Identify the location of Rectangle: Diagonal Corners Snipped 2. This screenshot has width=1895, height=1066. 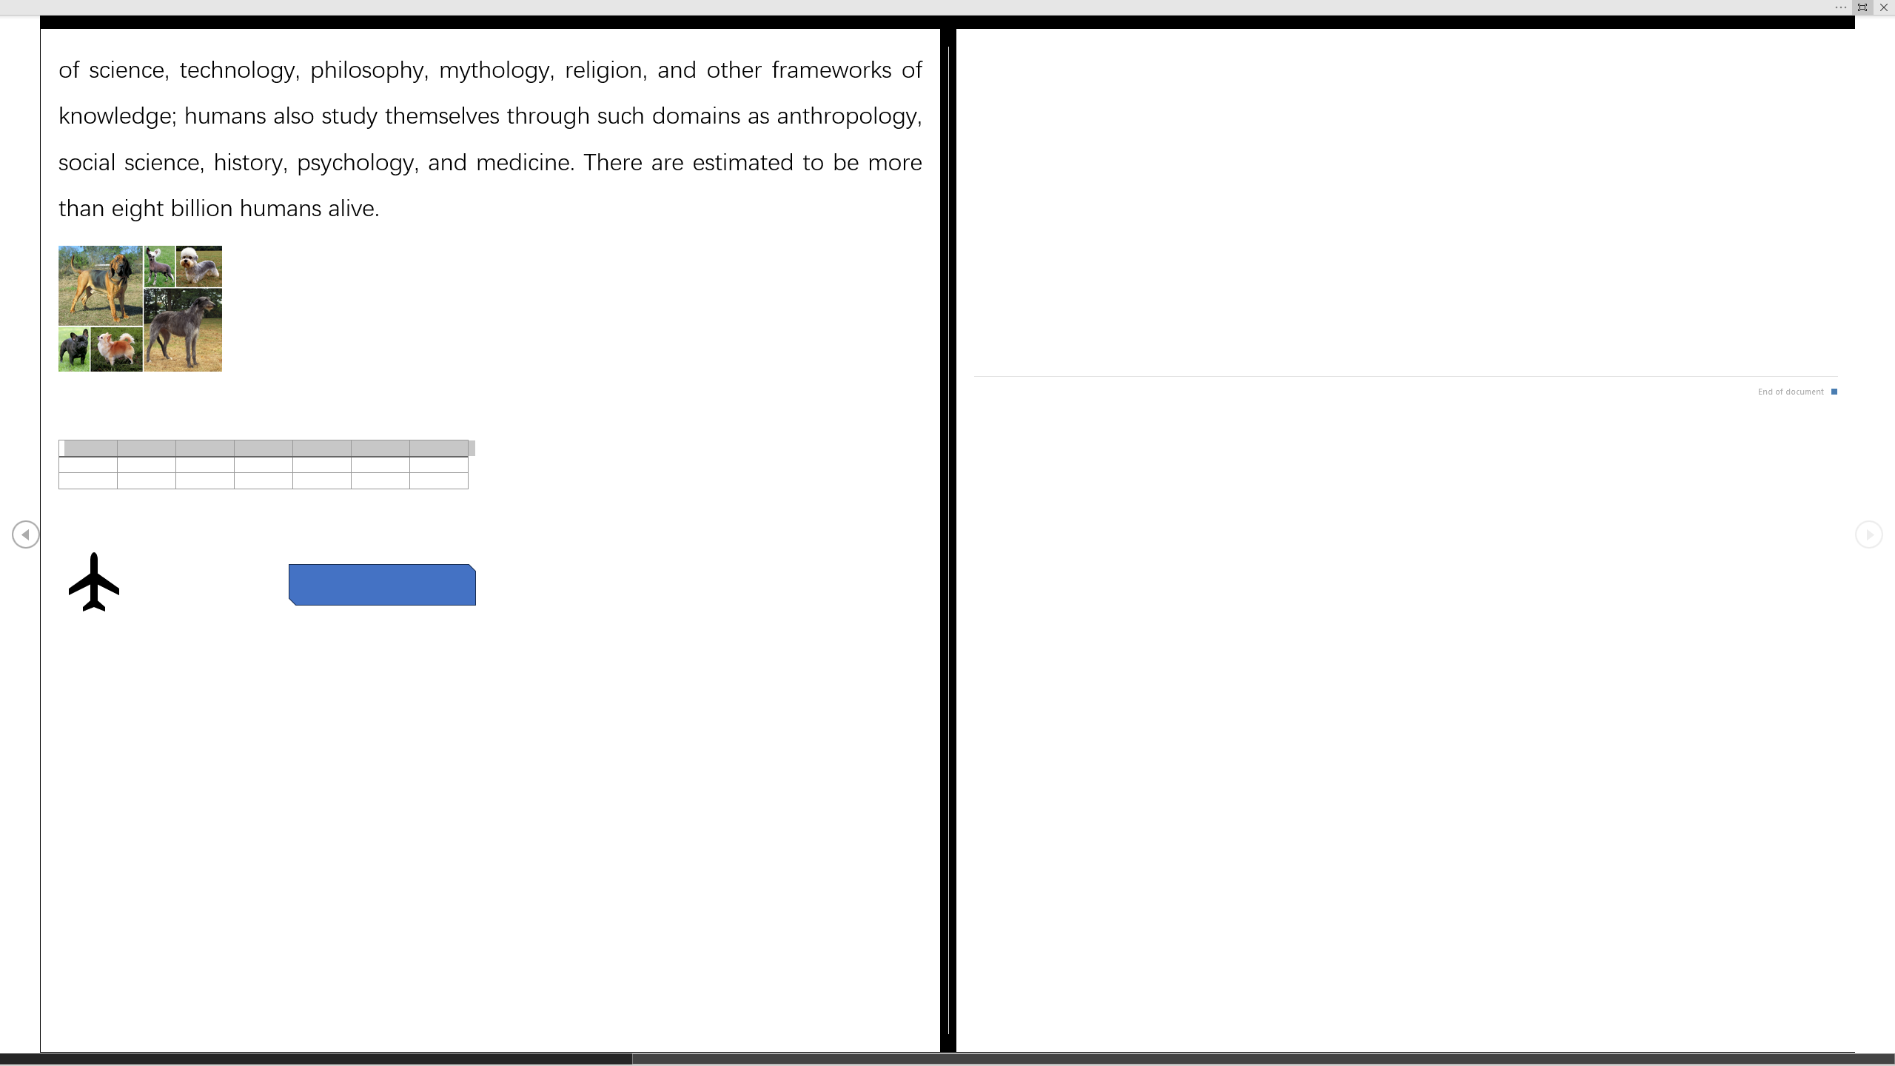
(382, 584).